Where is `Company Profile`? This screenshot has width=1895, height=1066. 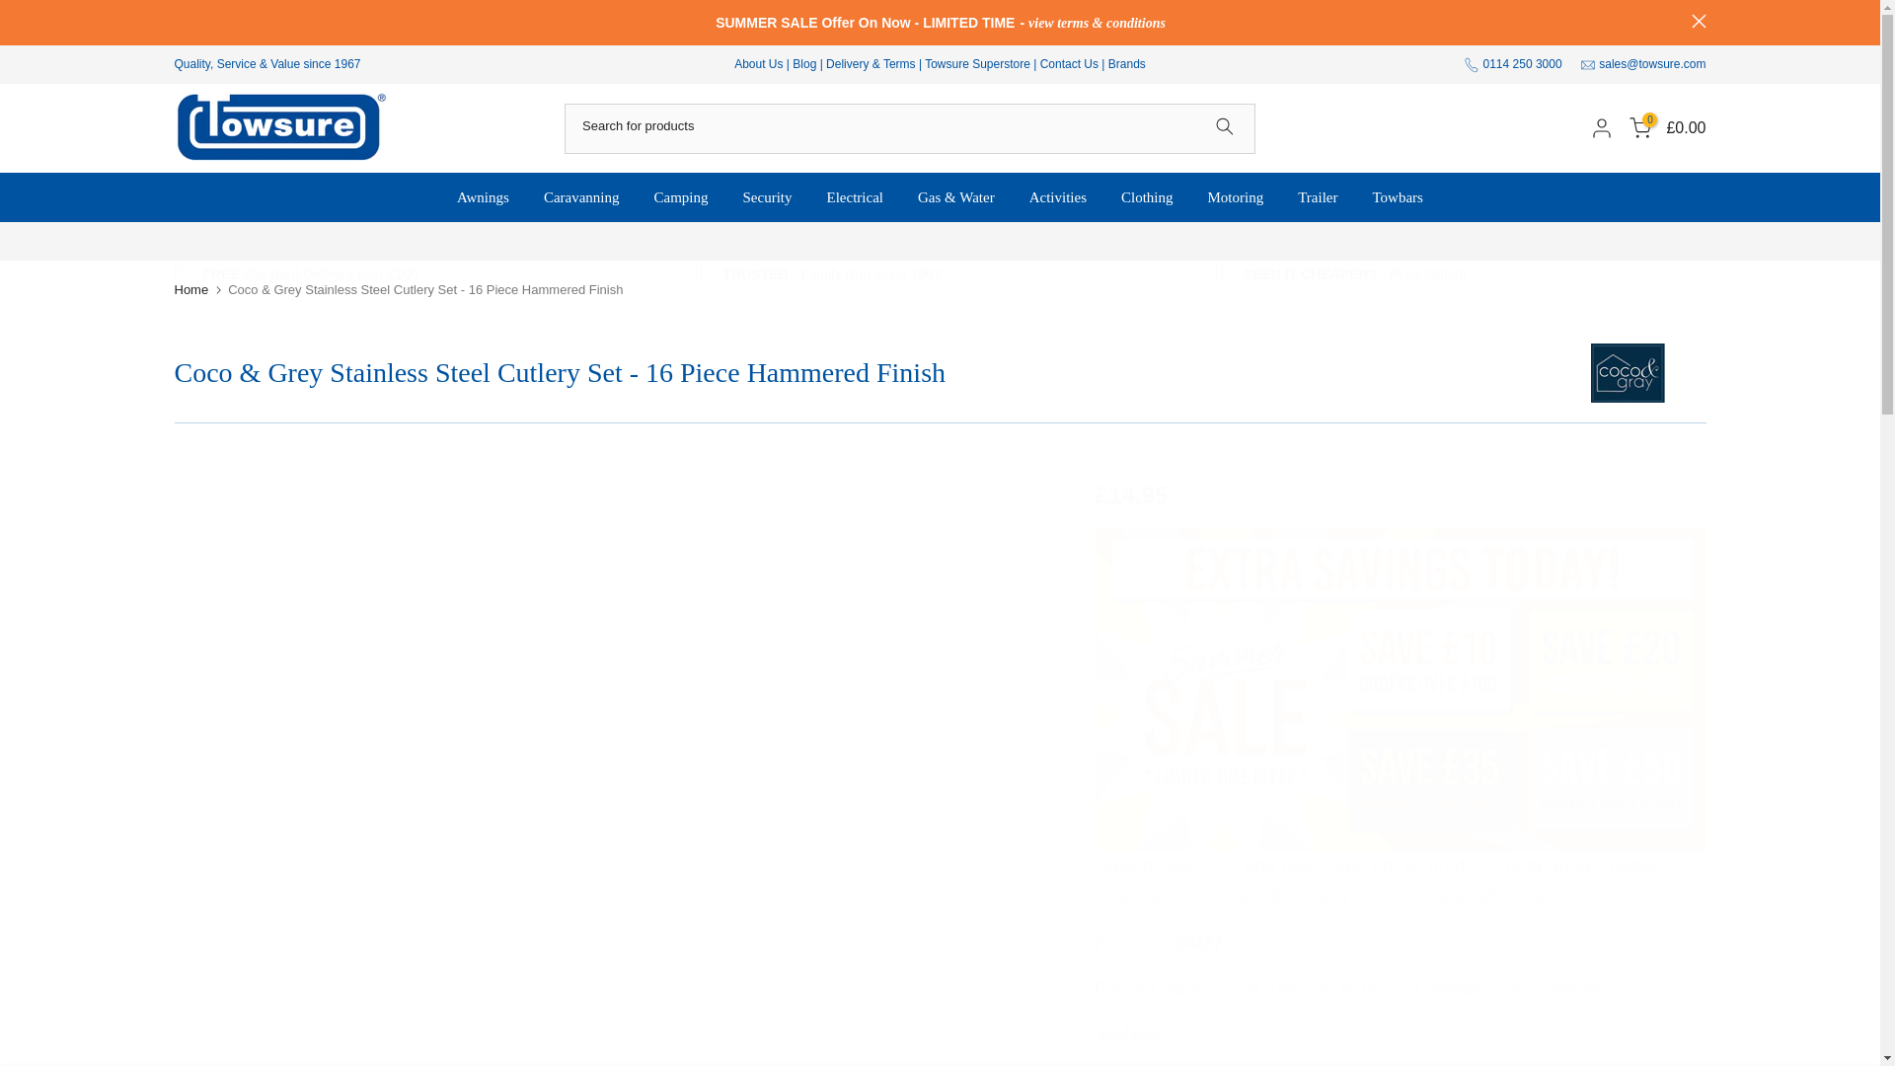
Company Profile is located at coordinates (833, 274).